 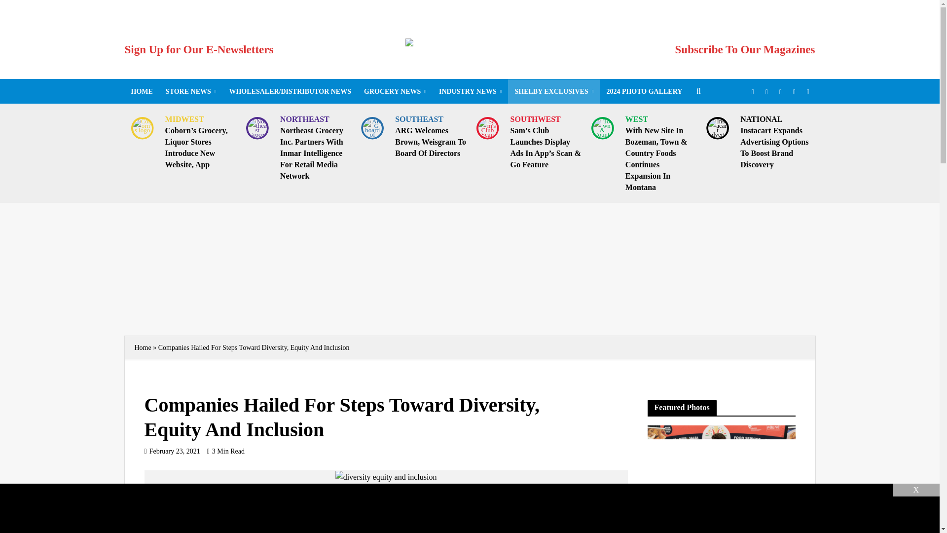 What do you see at coordinates (553, 91) in the screenshot?
I see `SHELBY EXCLUSIVES` at bounding box center [553, 91].